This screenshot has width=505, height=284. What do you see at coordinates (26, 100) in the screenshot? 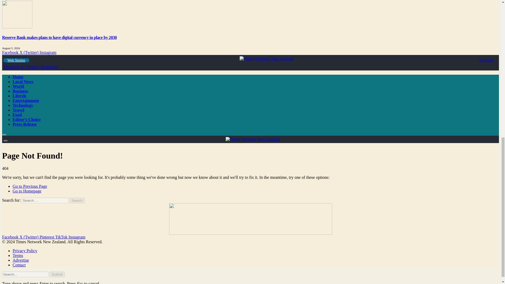
I see `Entertainment` at bounding box center [26, 100].